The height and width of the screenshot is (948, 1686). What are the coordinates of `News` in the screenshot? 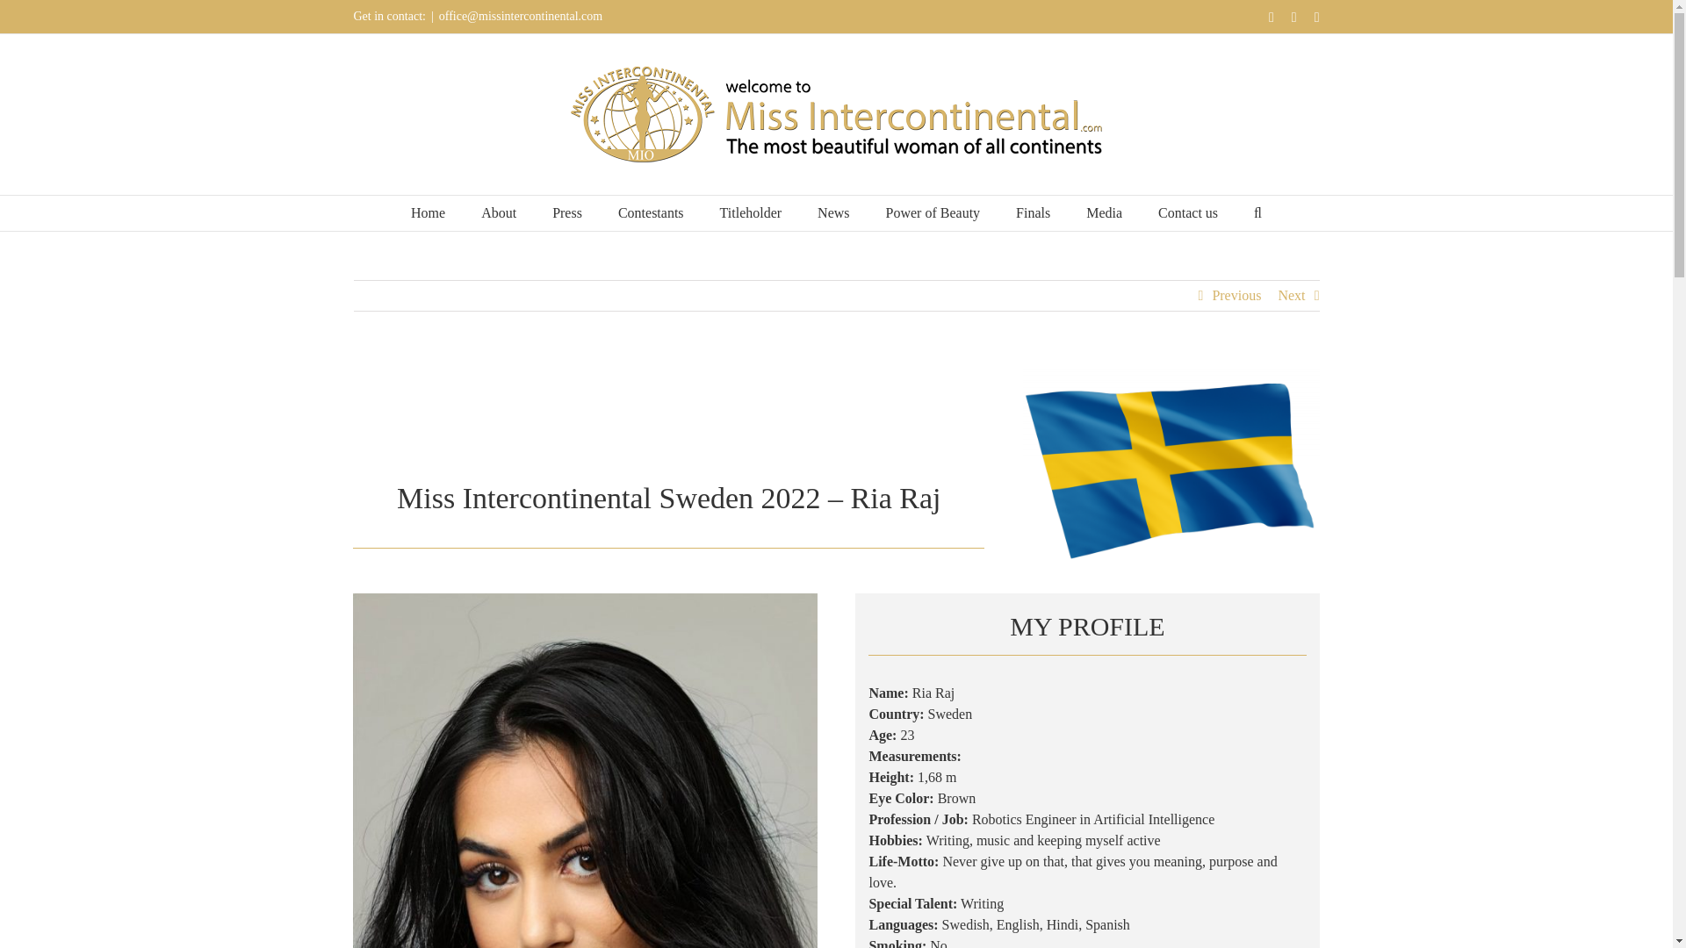 It's located at (833, 212).